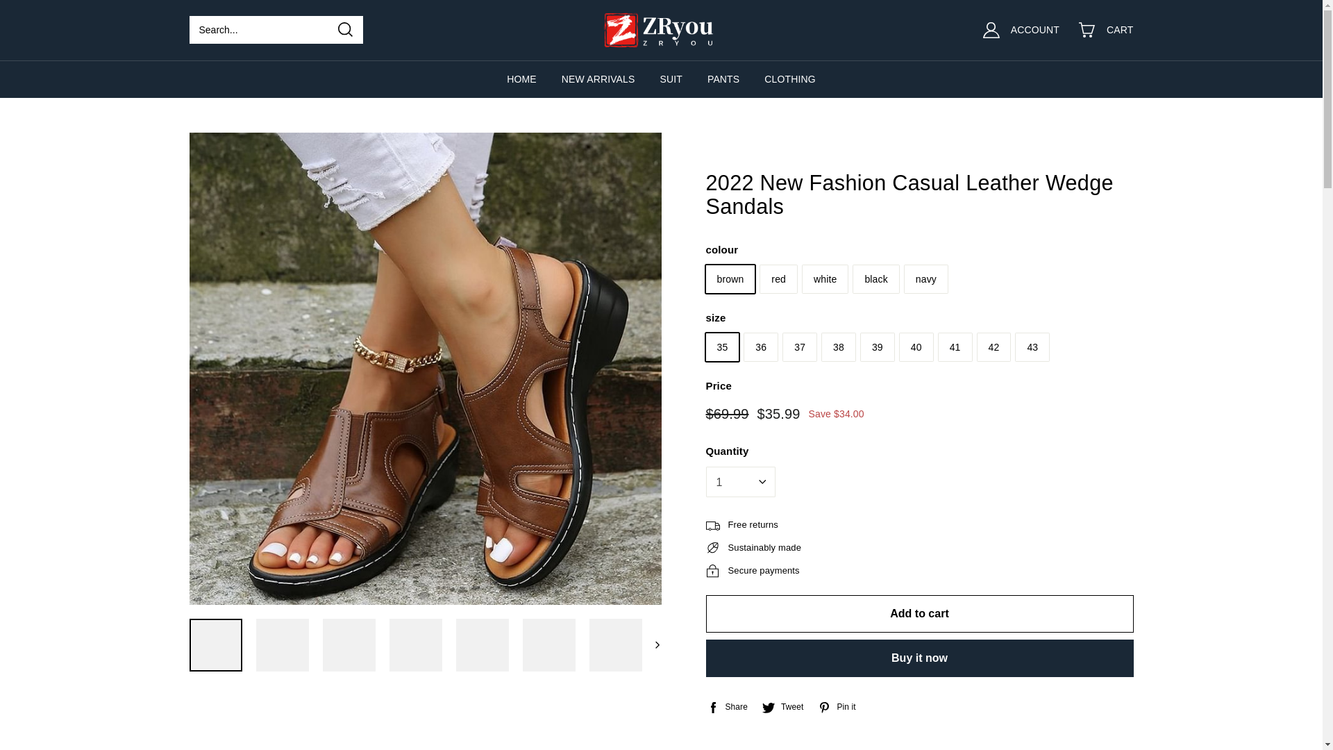 The height and width of the screenshot is (750, 1333). I want to click on NEW ARRIVALS, so click(598, 78).